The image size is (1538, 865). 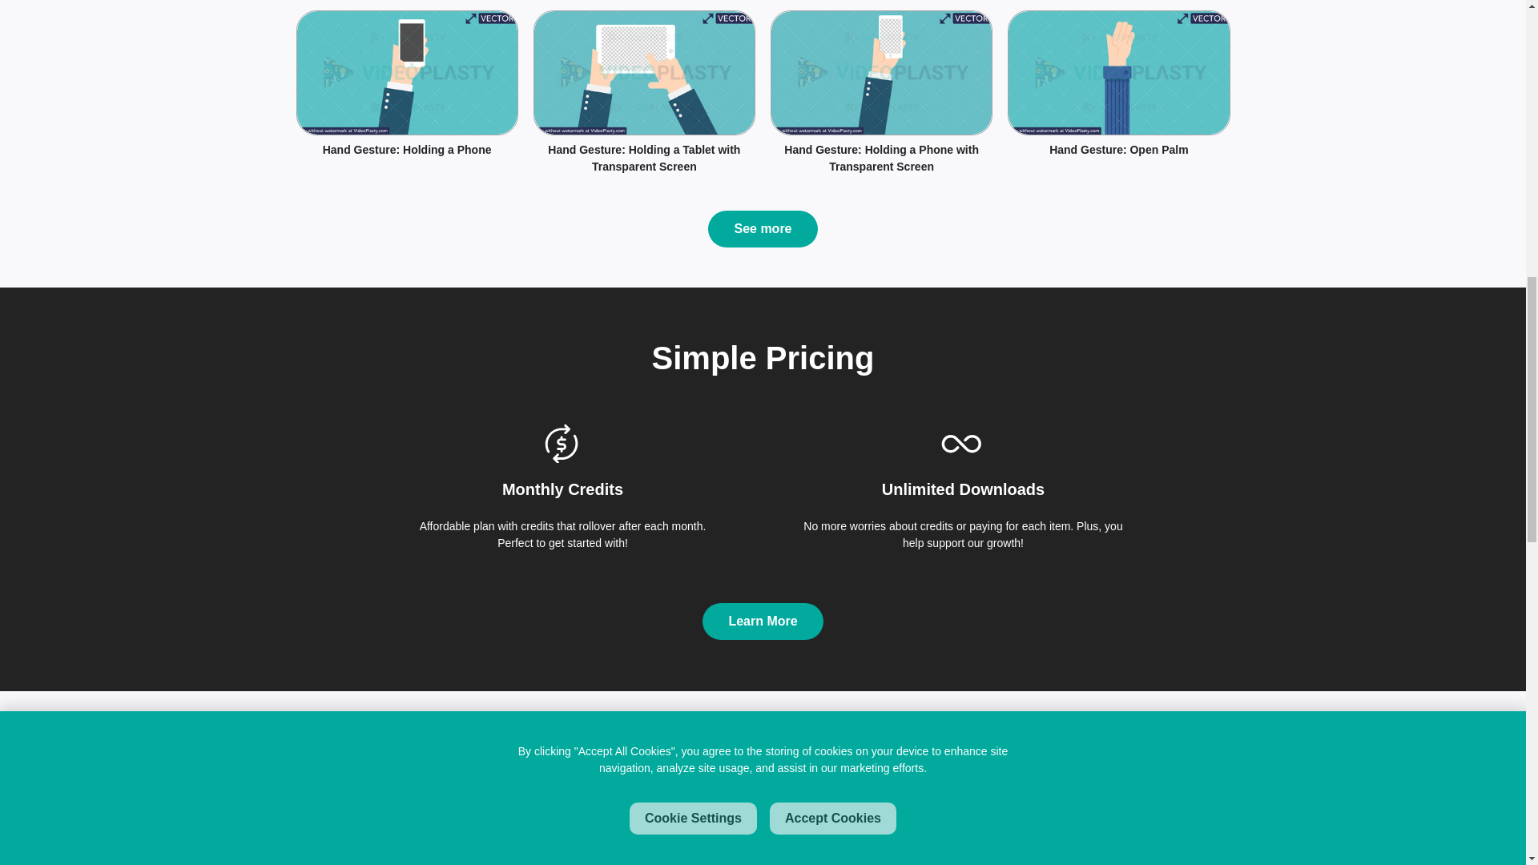 I want to click on Hand Gesture: Holding a Tablet with Transparent Screen, so click(x=644, y=159).